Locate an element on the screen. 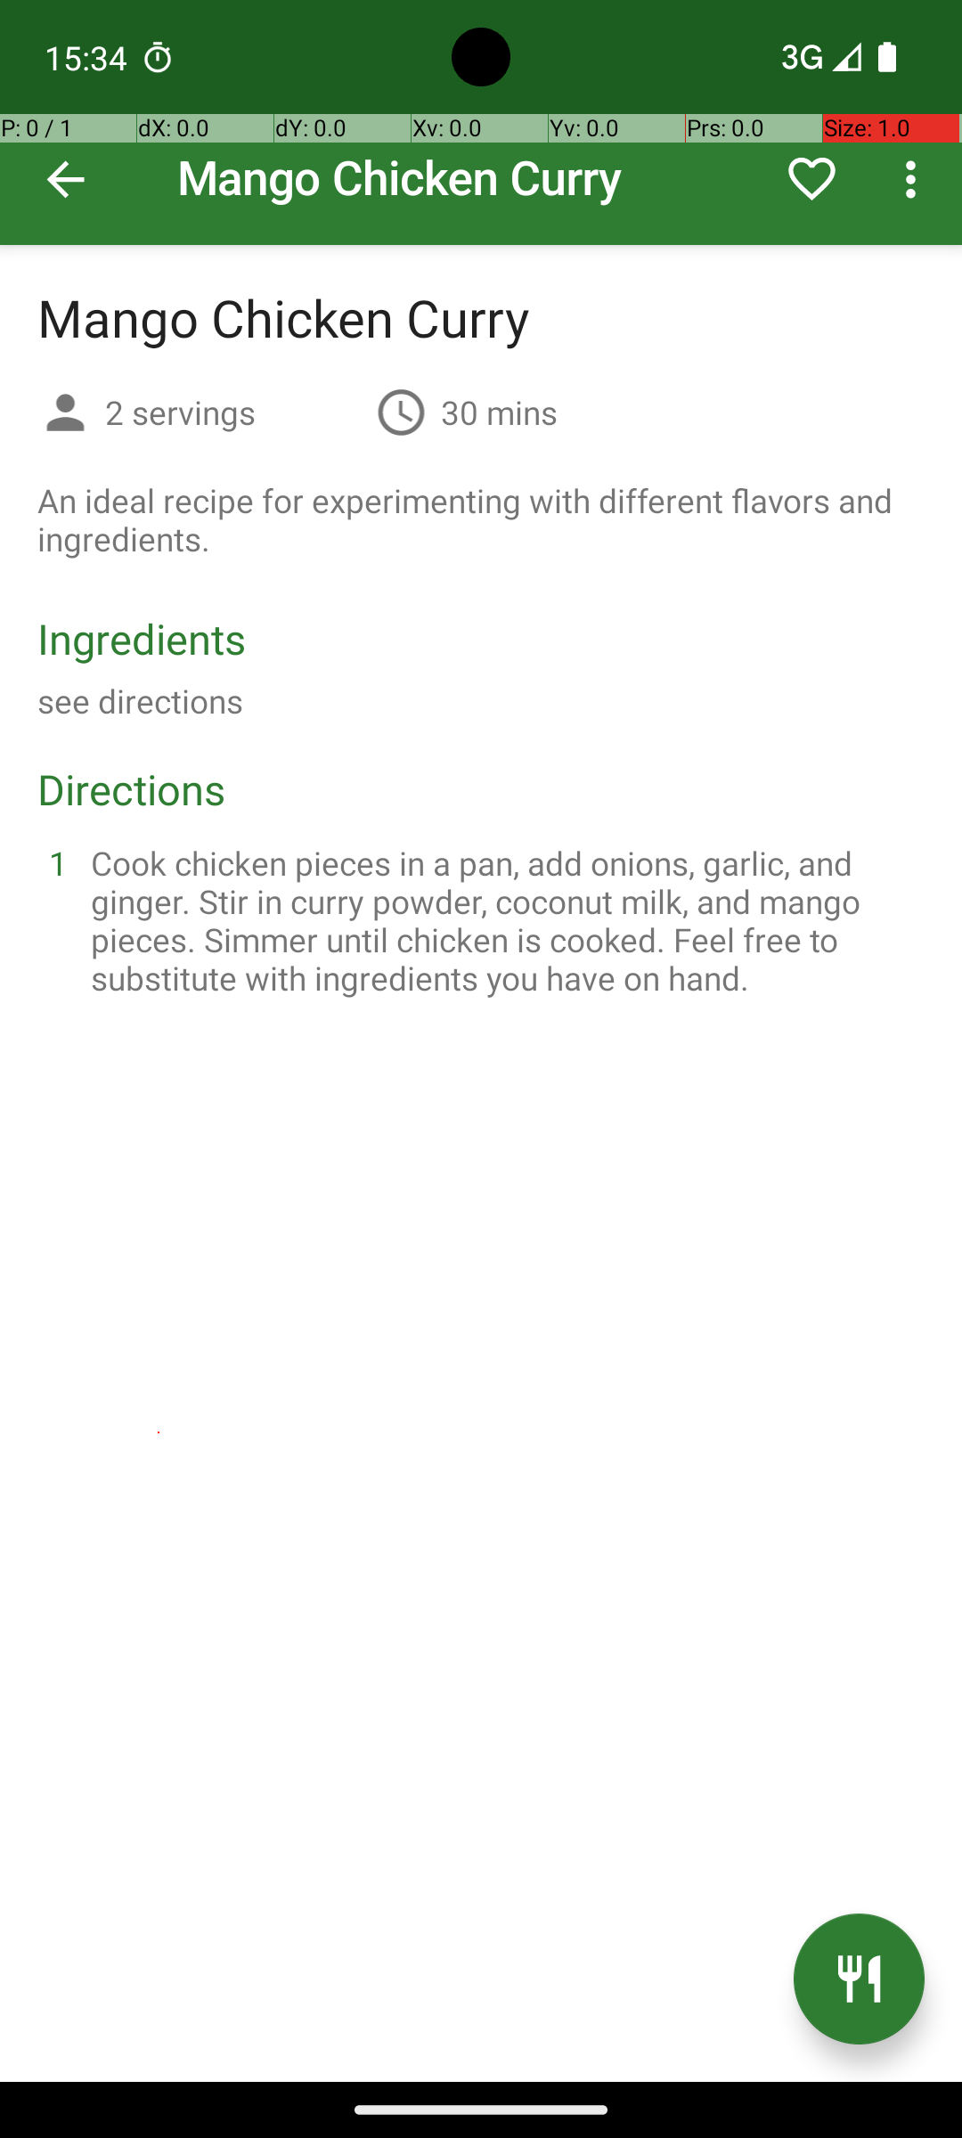 Image resolution: width=962 pixels, height=2138 pixels. Mango Chicken Curry is located at coordinates (481, 123).